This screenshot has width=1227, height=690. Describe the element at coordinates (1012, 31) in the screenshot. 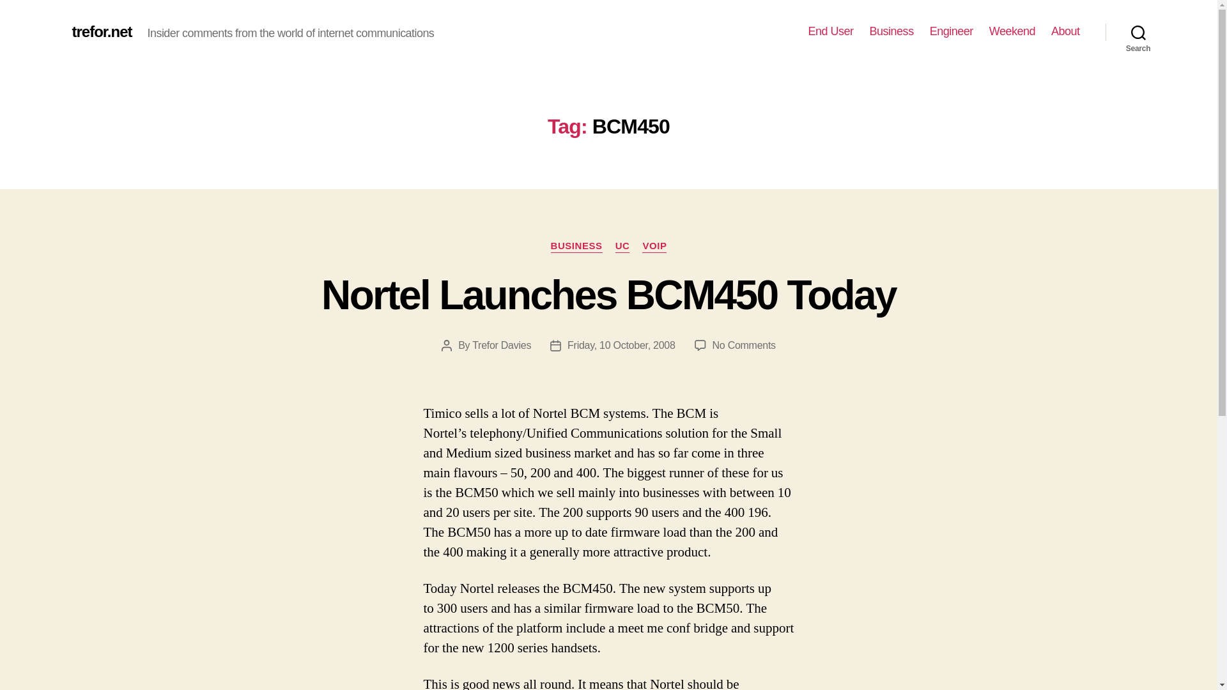

I see `Weekend` at that location.